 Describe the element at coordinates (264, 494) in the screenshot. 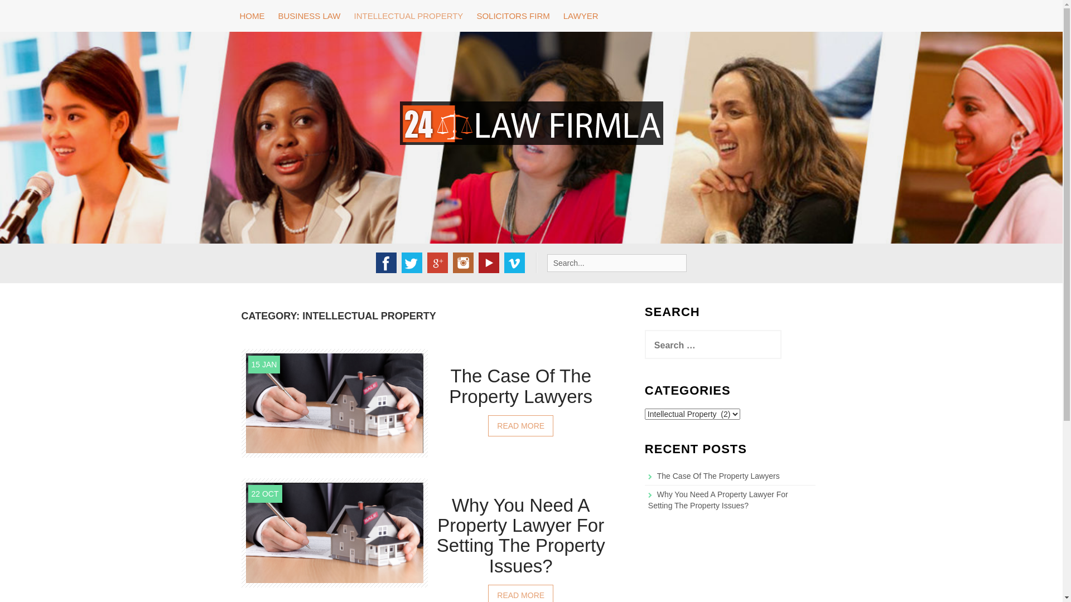

I see `22 OCT` at that location.